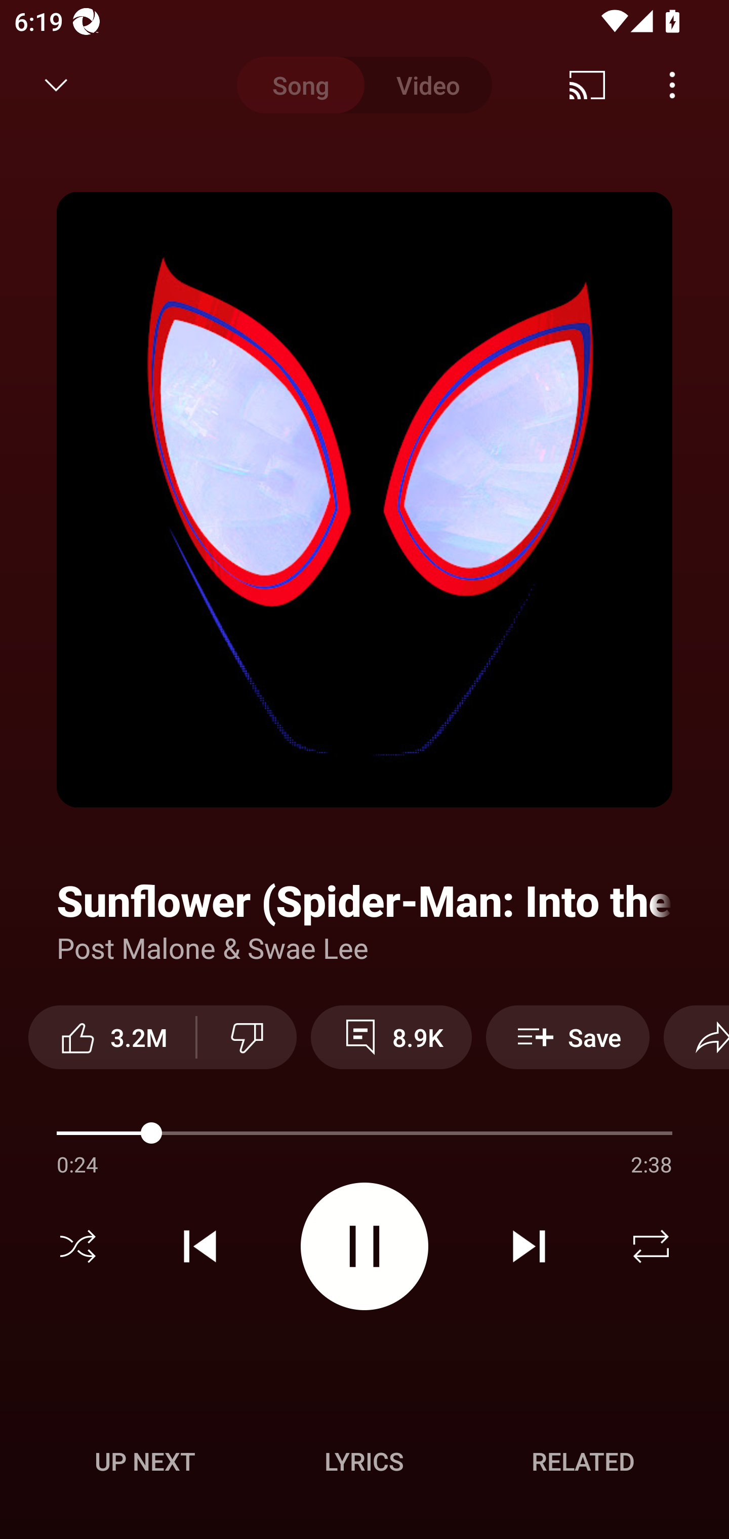 Image resolution: width=729 pixels, height=1539 pixels. What do you see at coordinates (529, 1246) in the screenshot?
I see `Next track` at bounding box center [529, 1246].